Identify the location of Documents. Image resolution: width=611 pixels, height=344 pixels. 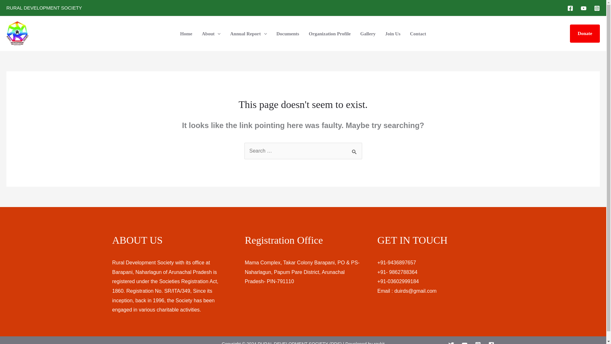
(288, 33).